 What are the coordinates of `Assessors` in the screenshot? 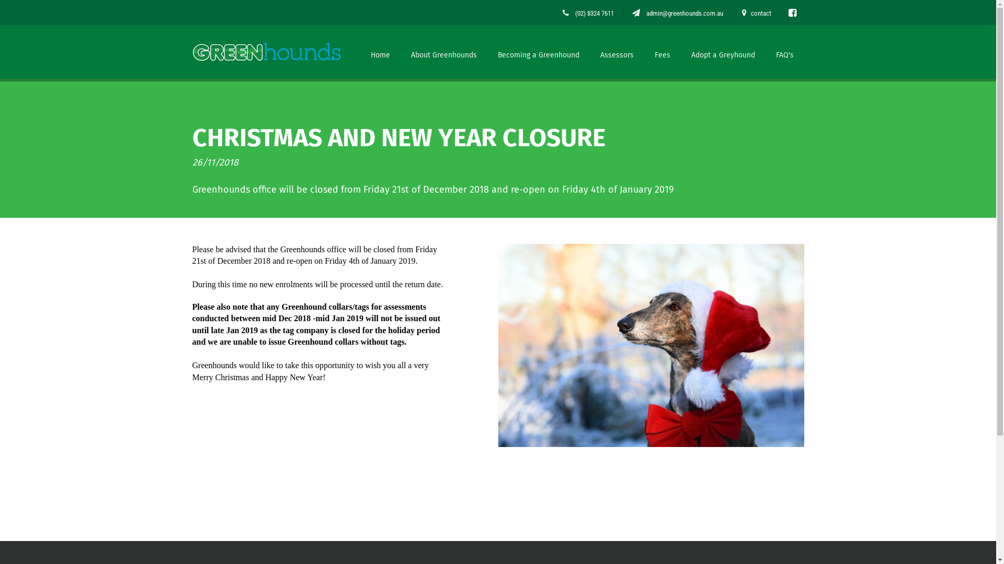 It's located at (617, 52).